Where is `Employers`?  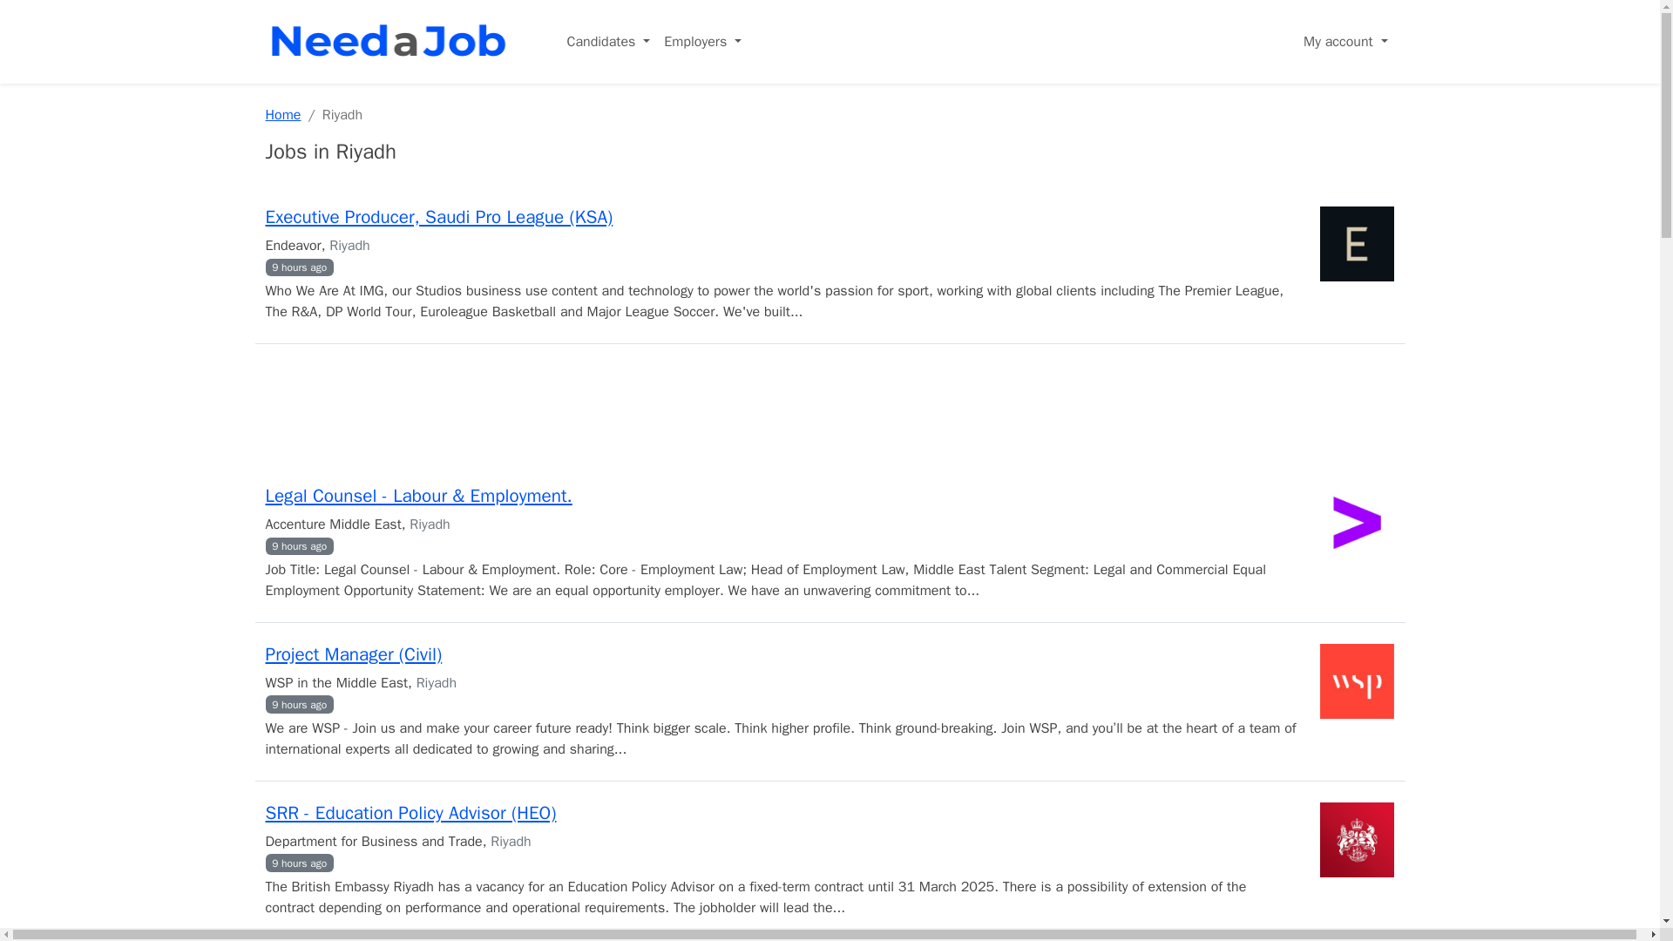
Employers is located at coordinates (702, 42).